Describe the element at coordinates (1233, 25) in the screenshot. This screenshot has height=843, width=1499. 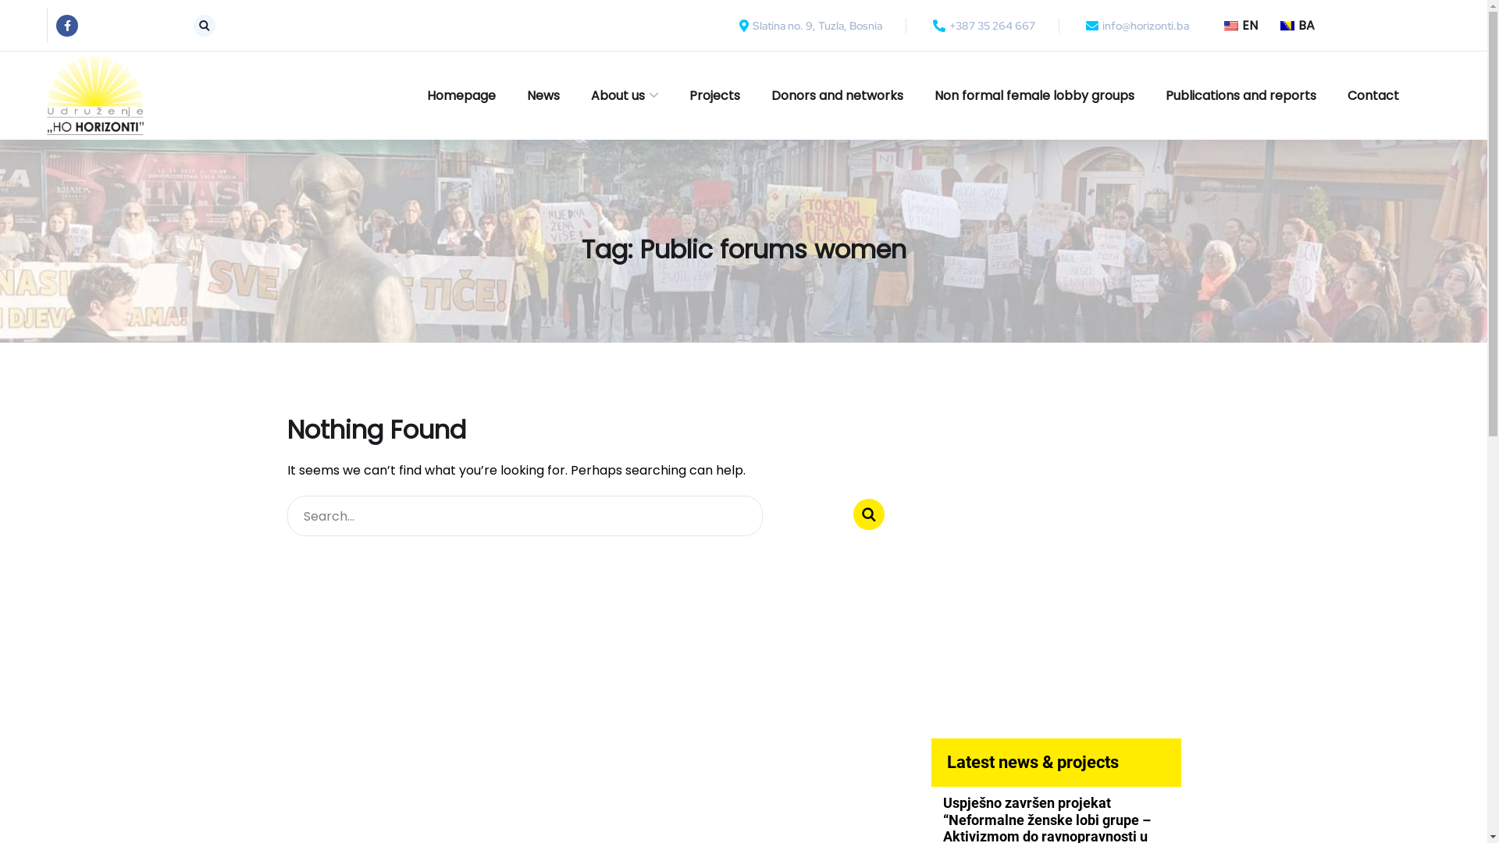
I see `EN` at that location.